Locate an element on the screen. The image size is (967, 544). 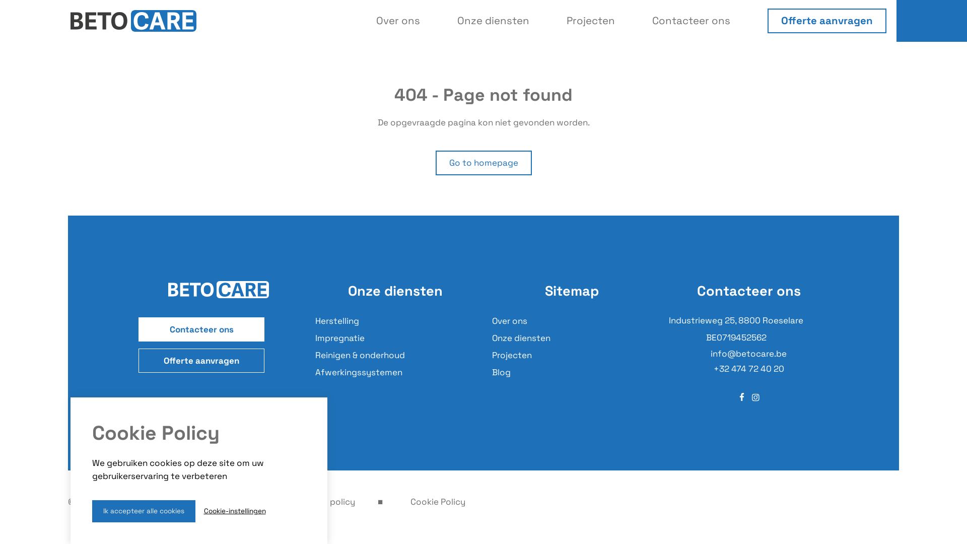
+32 474 72 40 20 is located at coordinates (748, 369).